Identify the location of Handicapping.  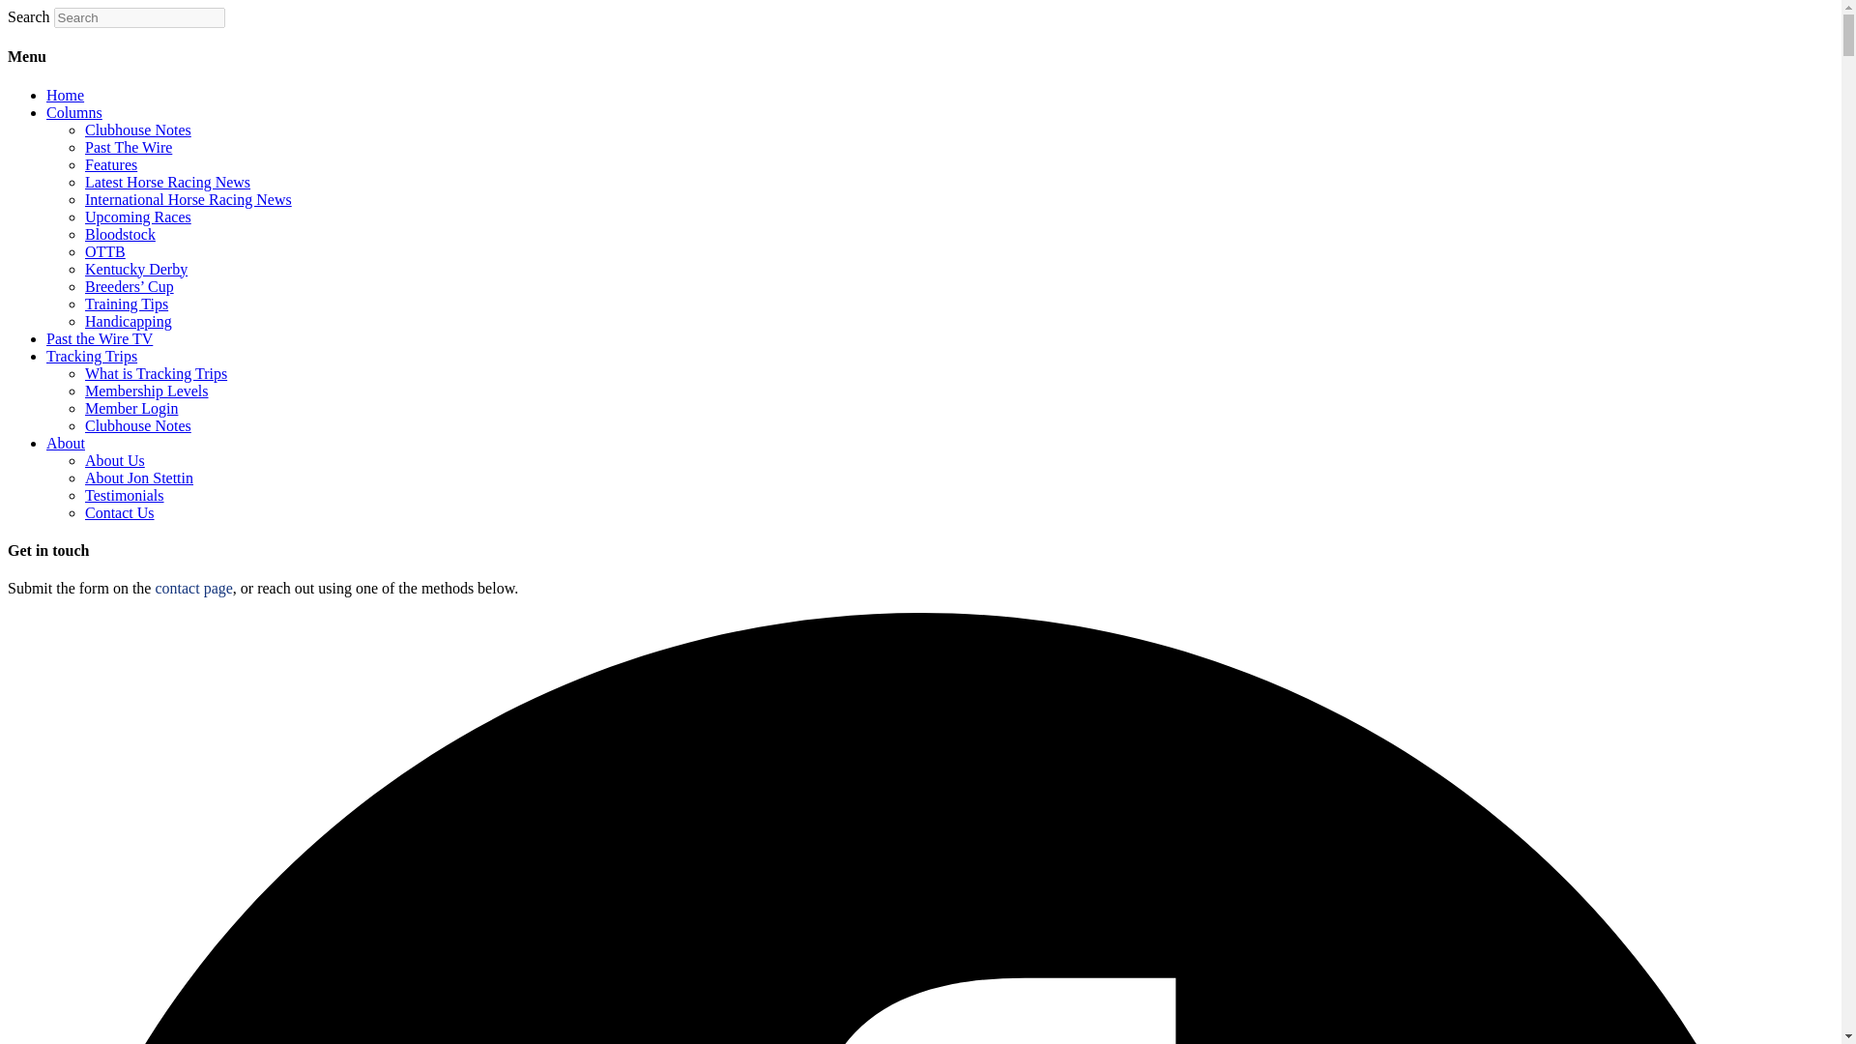
(129, 321).